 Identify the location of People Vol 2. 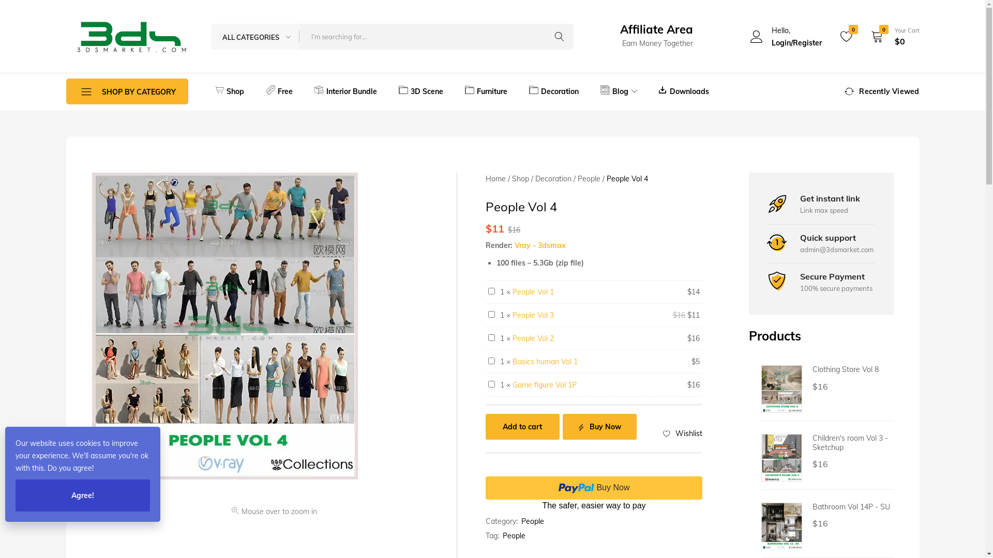
(533, 338).